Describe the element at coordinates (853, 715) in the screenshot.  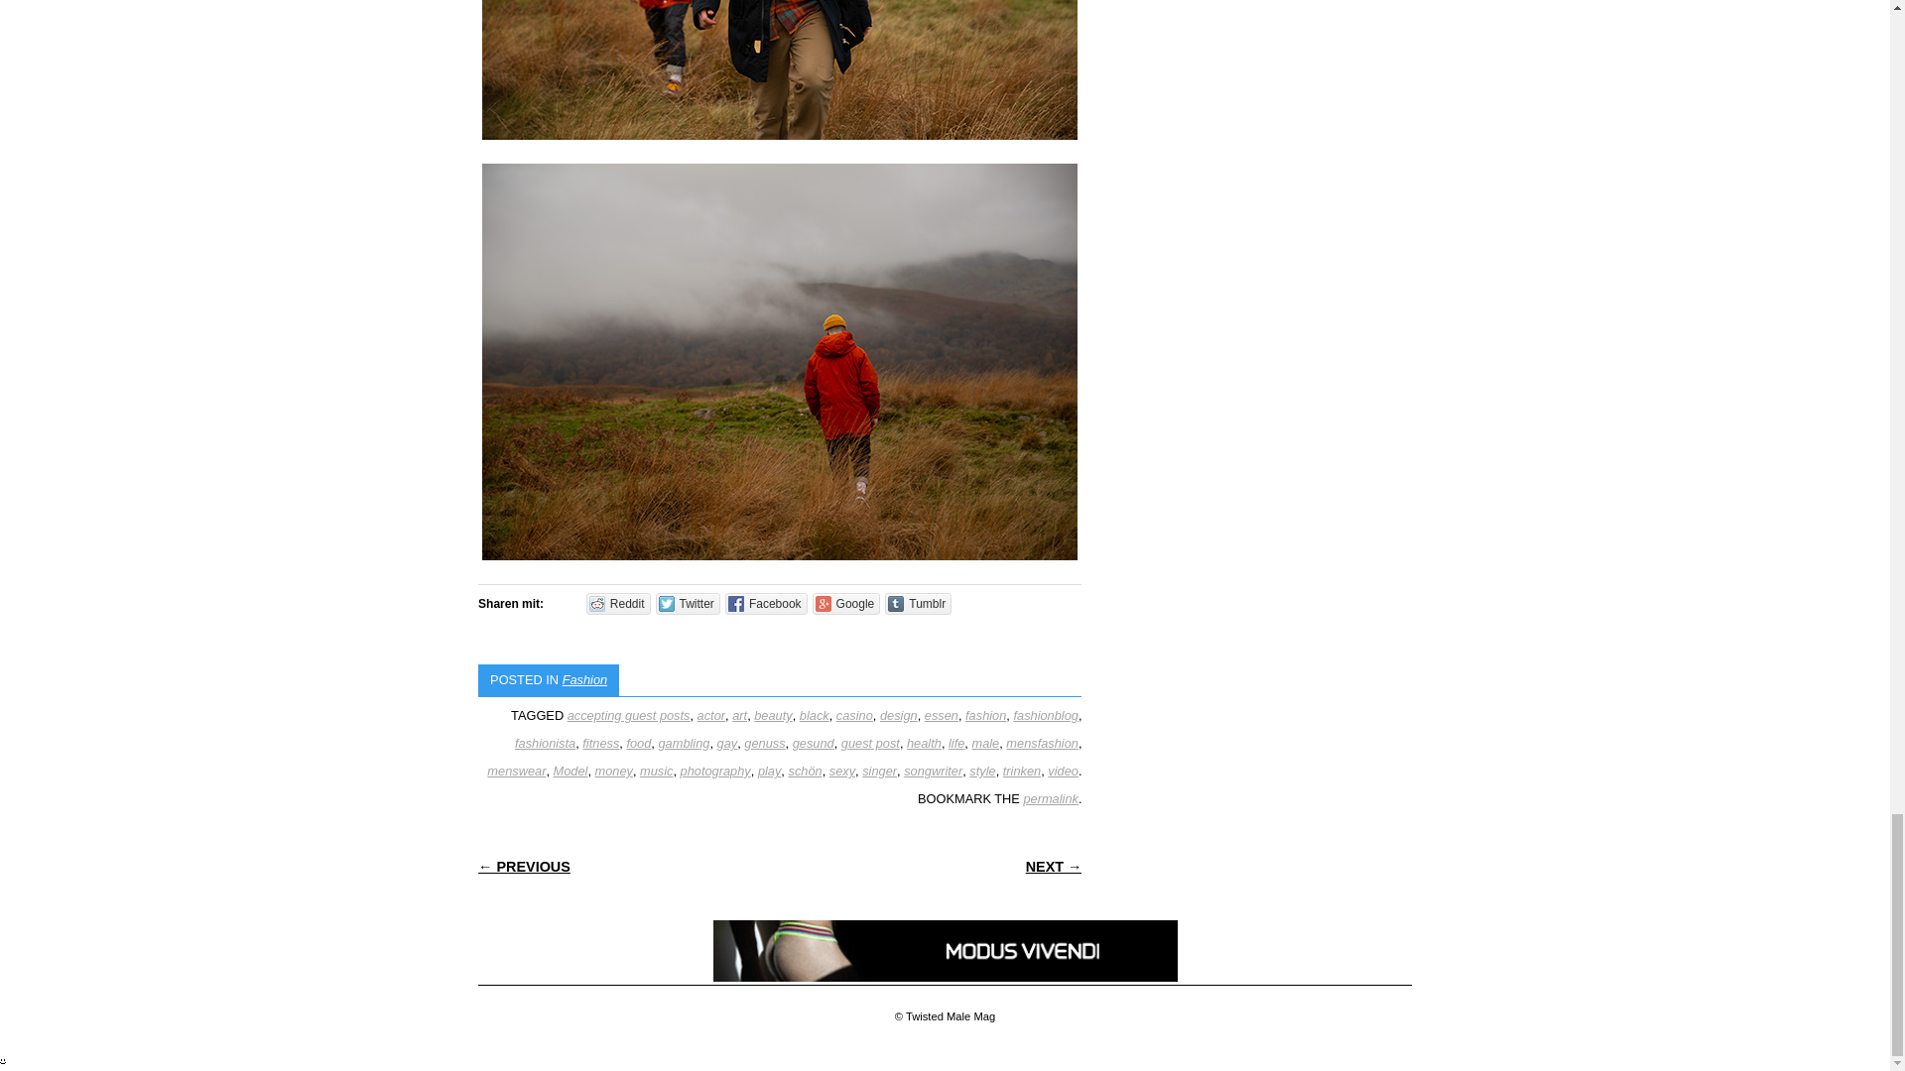
I see `casino` at that location.